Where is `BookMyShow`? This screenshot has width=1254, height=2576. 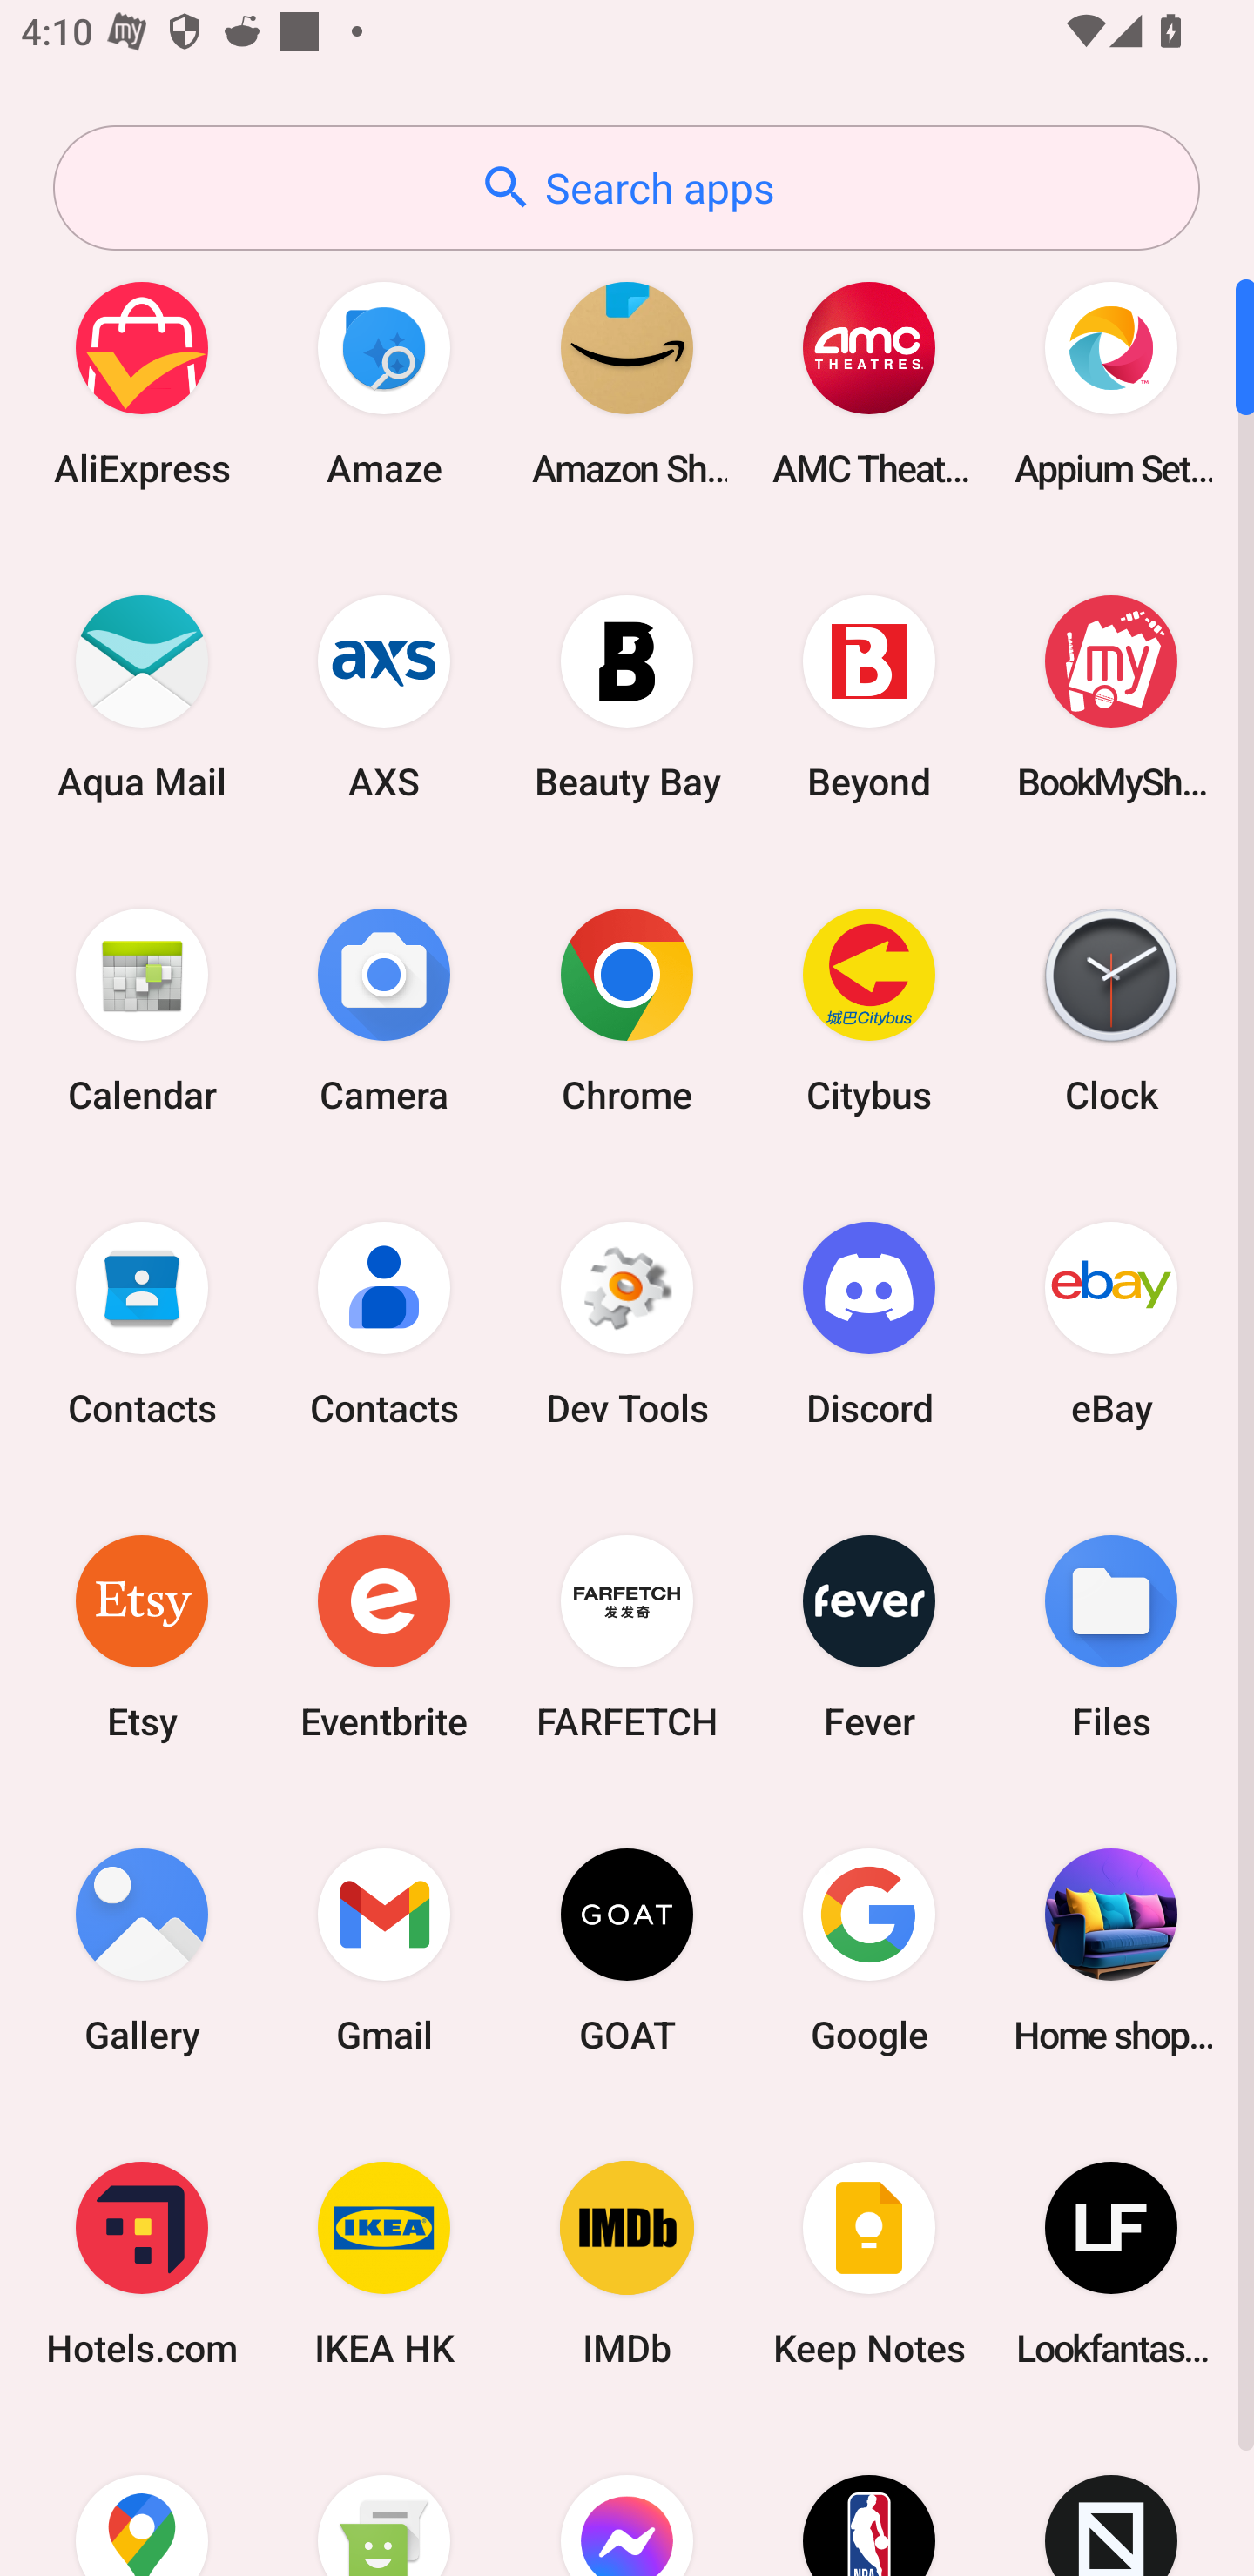
BookMyShow is located at coordinates (1111, 696).